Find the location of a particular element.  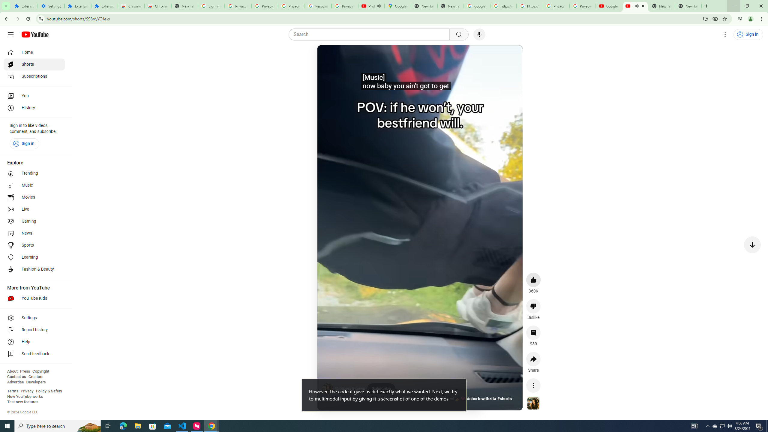

Help is located at coordinates (34, 342).